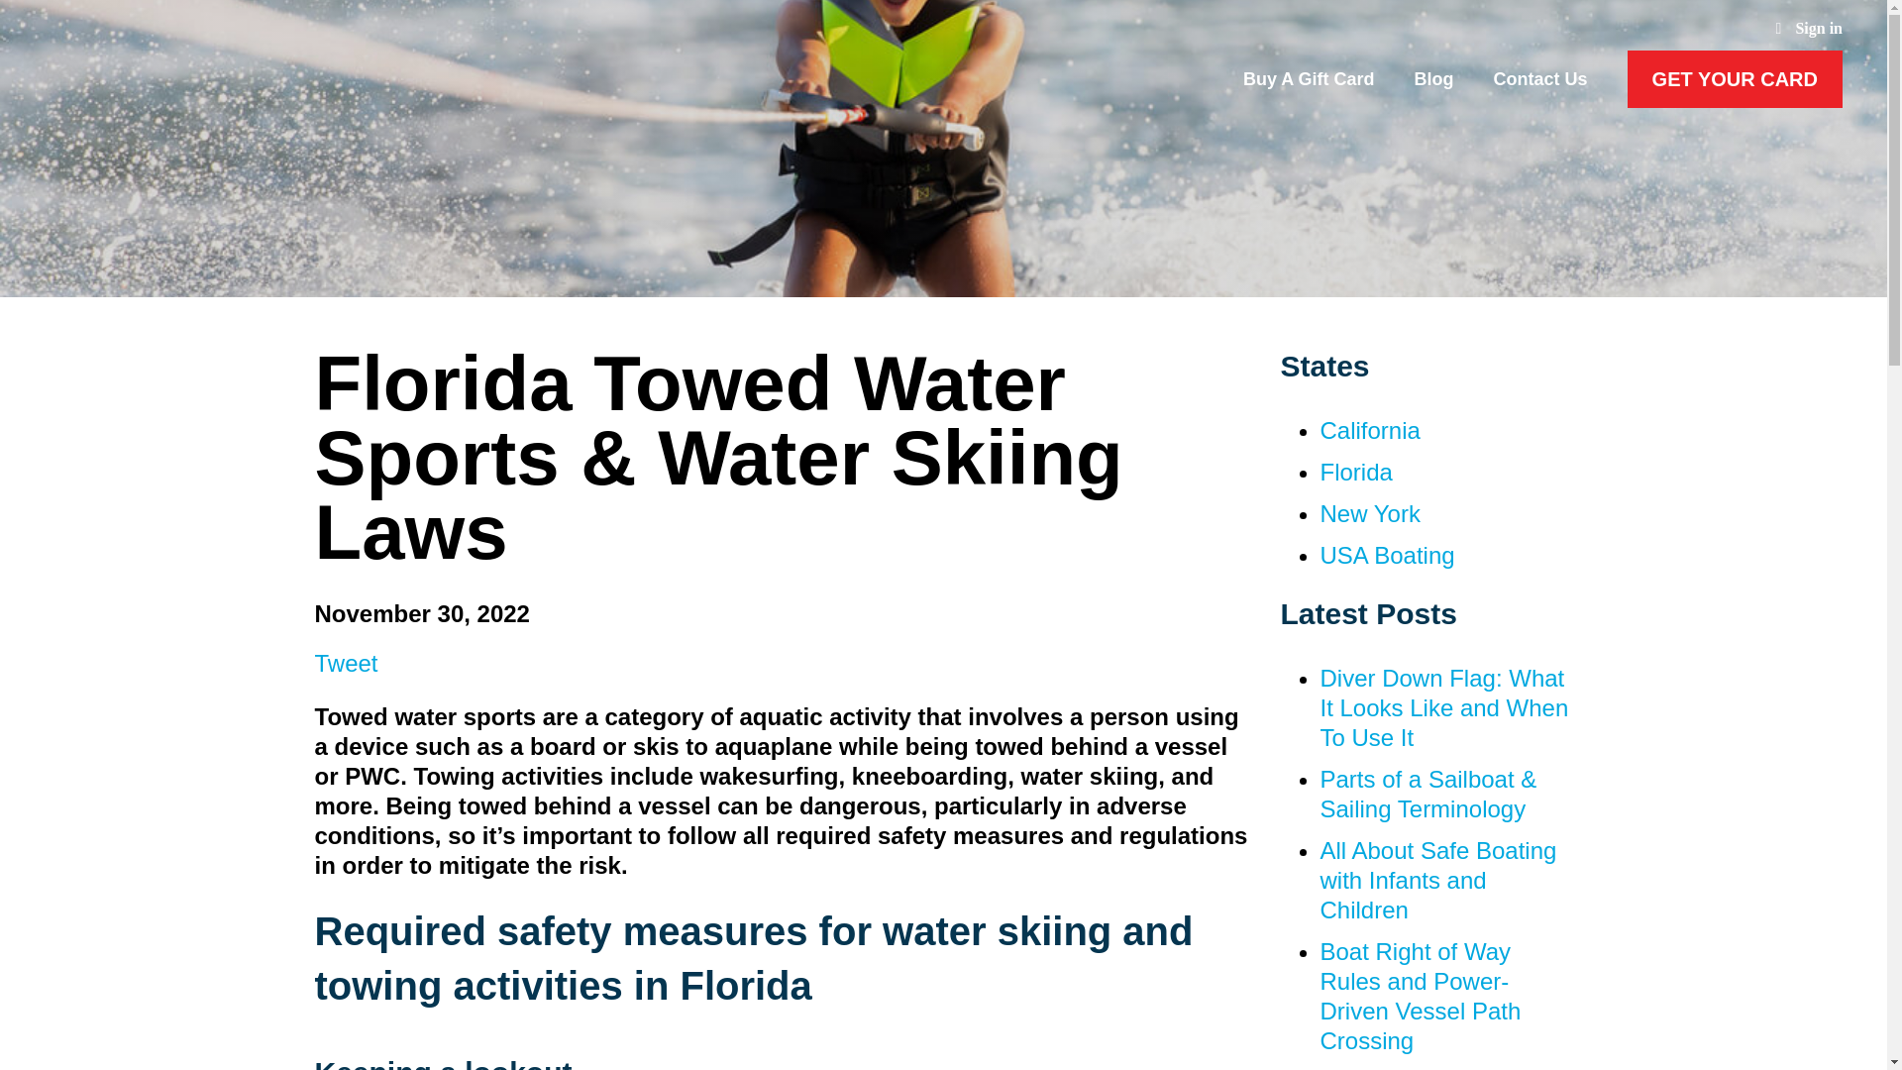 The width and height of the screenshot is (1902, 1070). Describe the element at coordinates (1736, 79) in the screenshot. I see `GET YOUR CARD` at that location.